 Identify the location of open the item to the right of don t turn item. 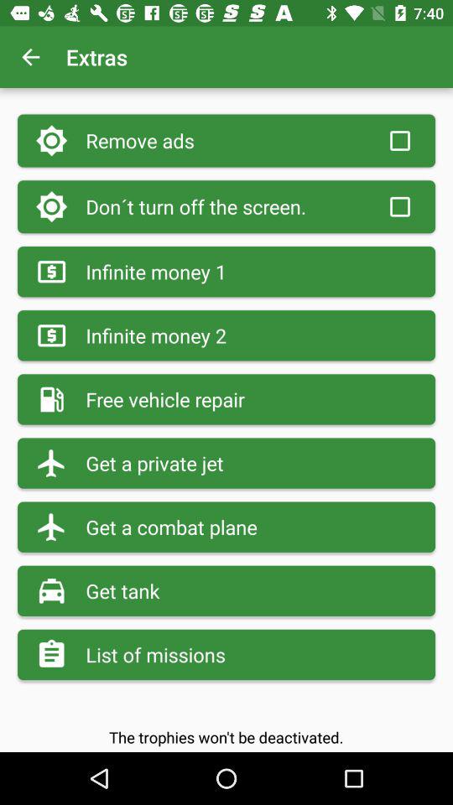
(399, 206).